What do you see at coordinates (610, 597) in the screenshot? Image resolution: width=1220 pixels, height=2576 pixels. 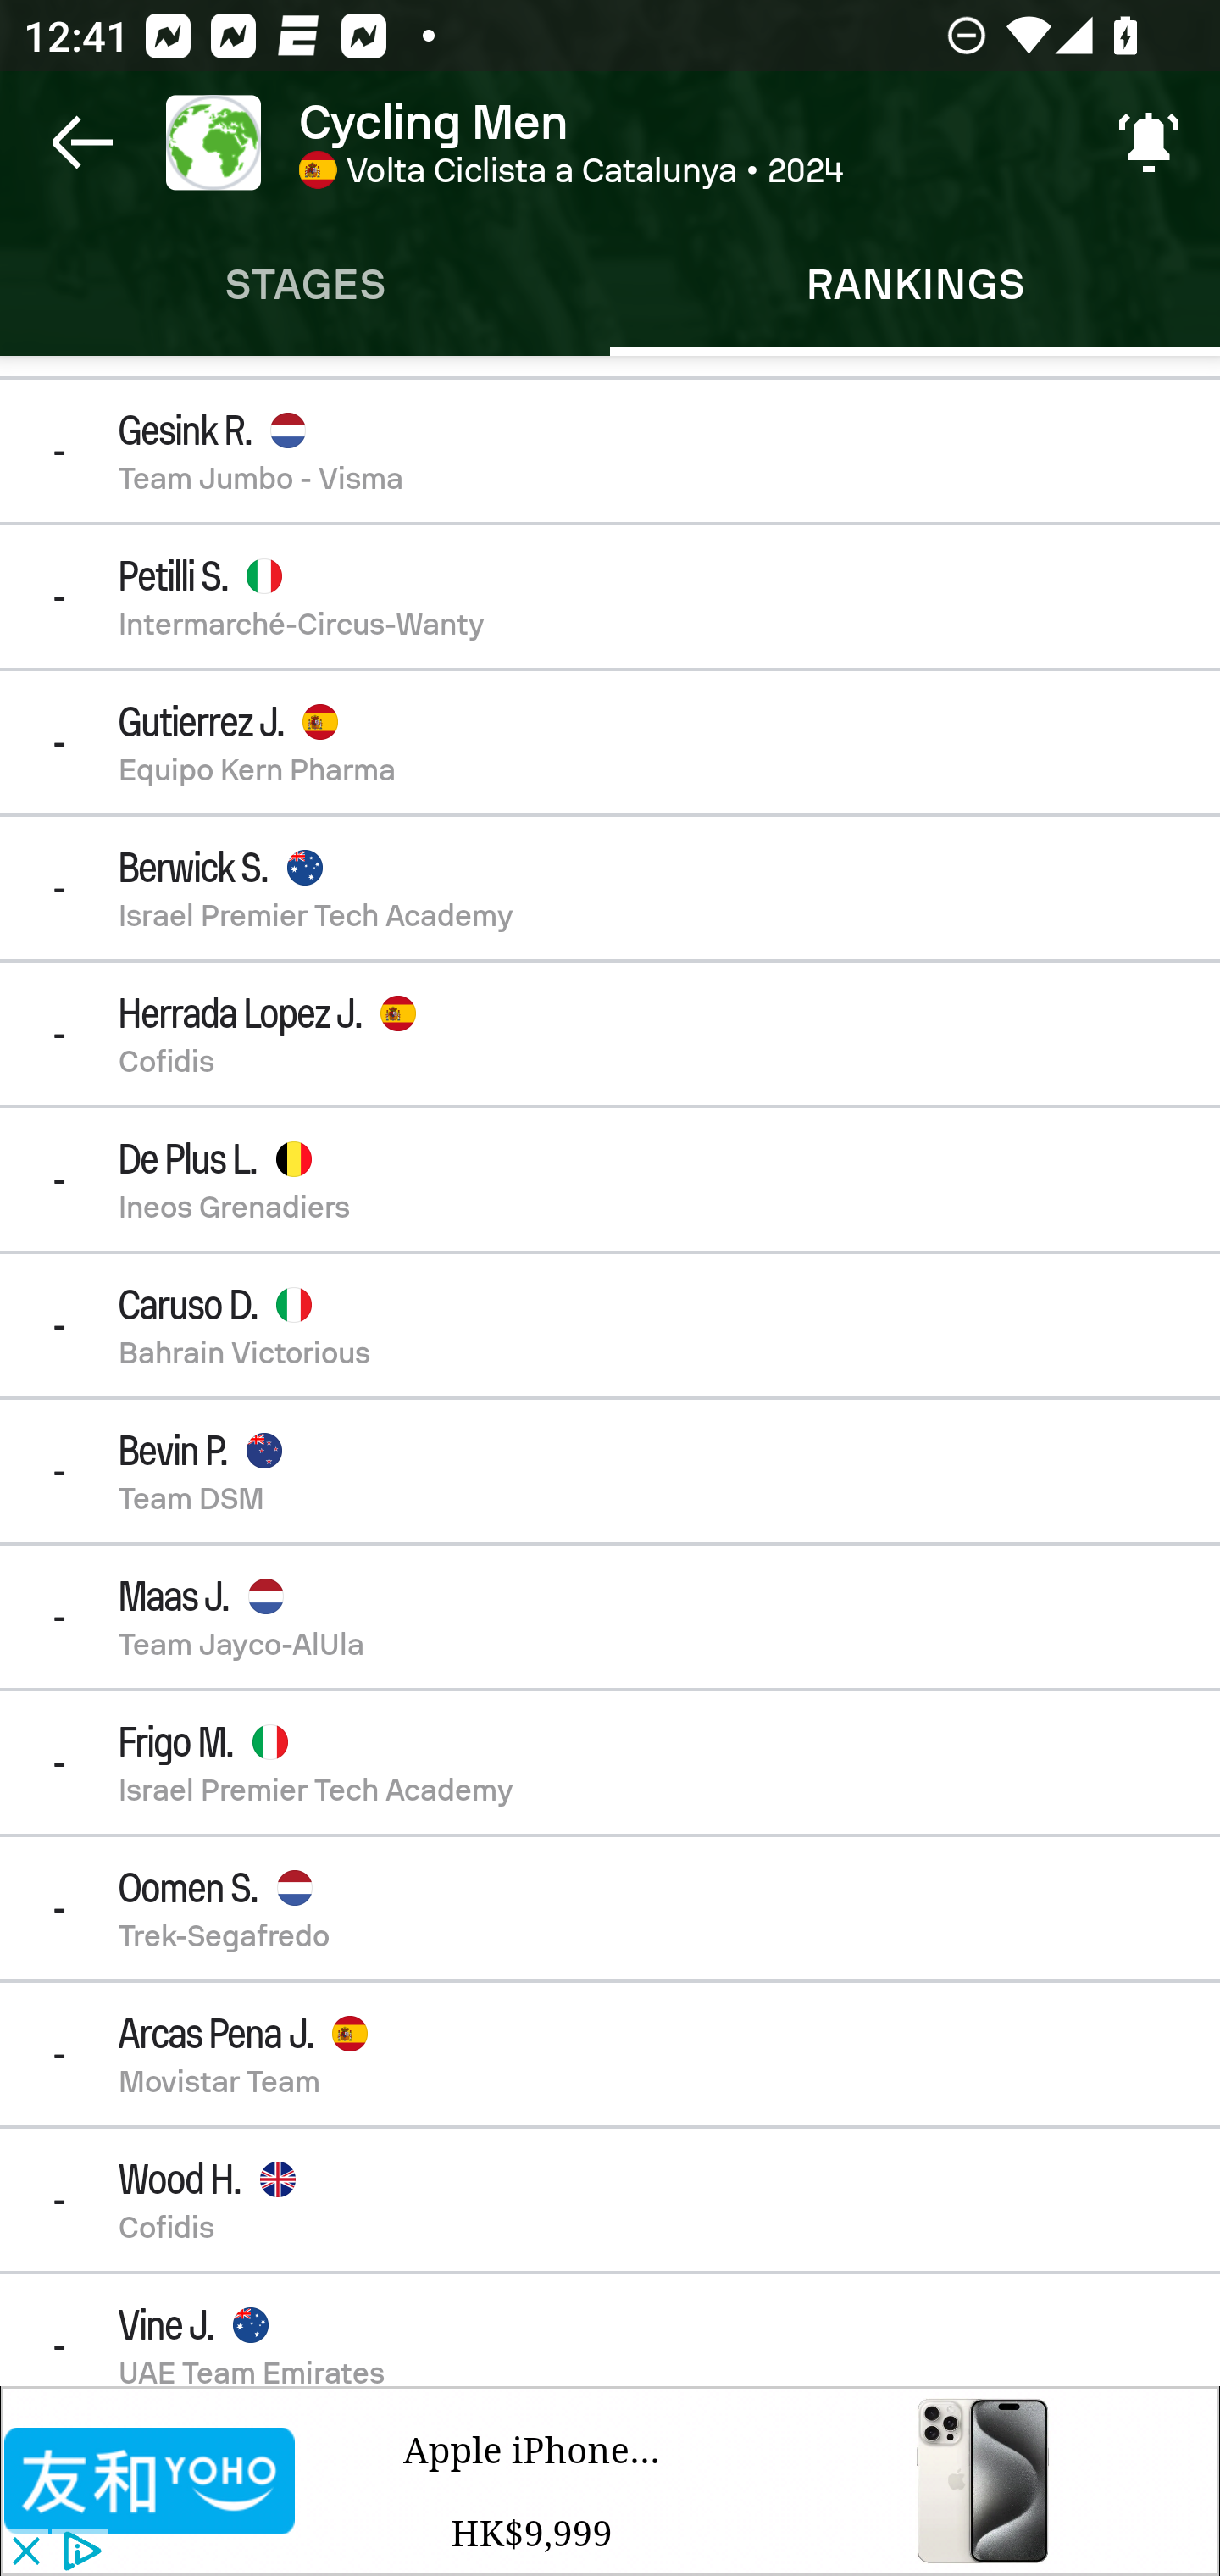 I see `- Petilli S. Intermarché-Circus-Wanty` at bounding box center [610, 597].